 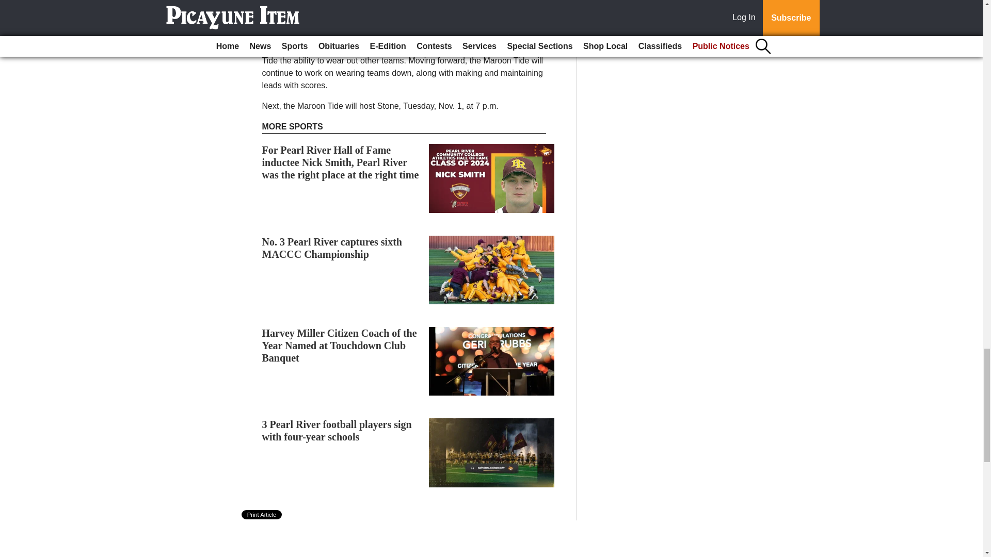 What do you see at coordinates (332, 248) in the screenshot?
I see `No. 3 Pearl River captures sixth MACCC Championship` at bounding box center [332, 248].